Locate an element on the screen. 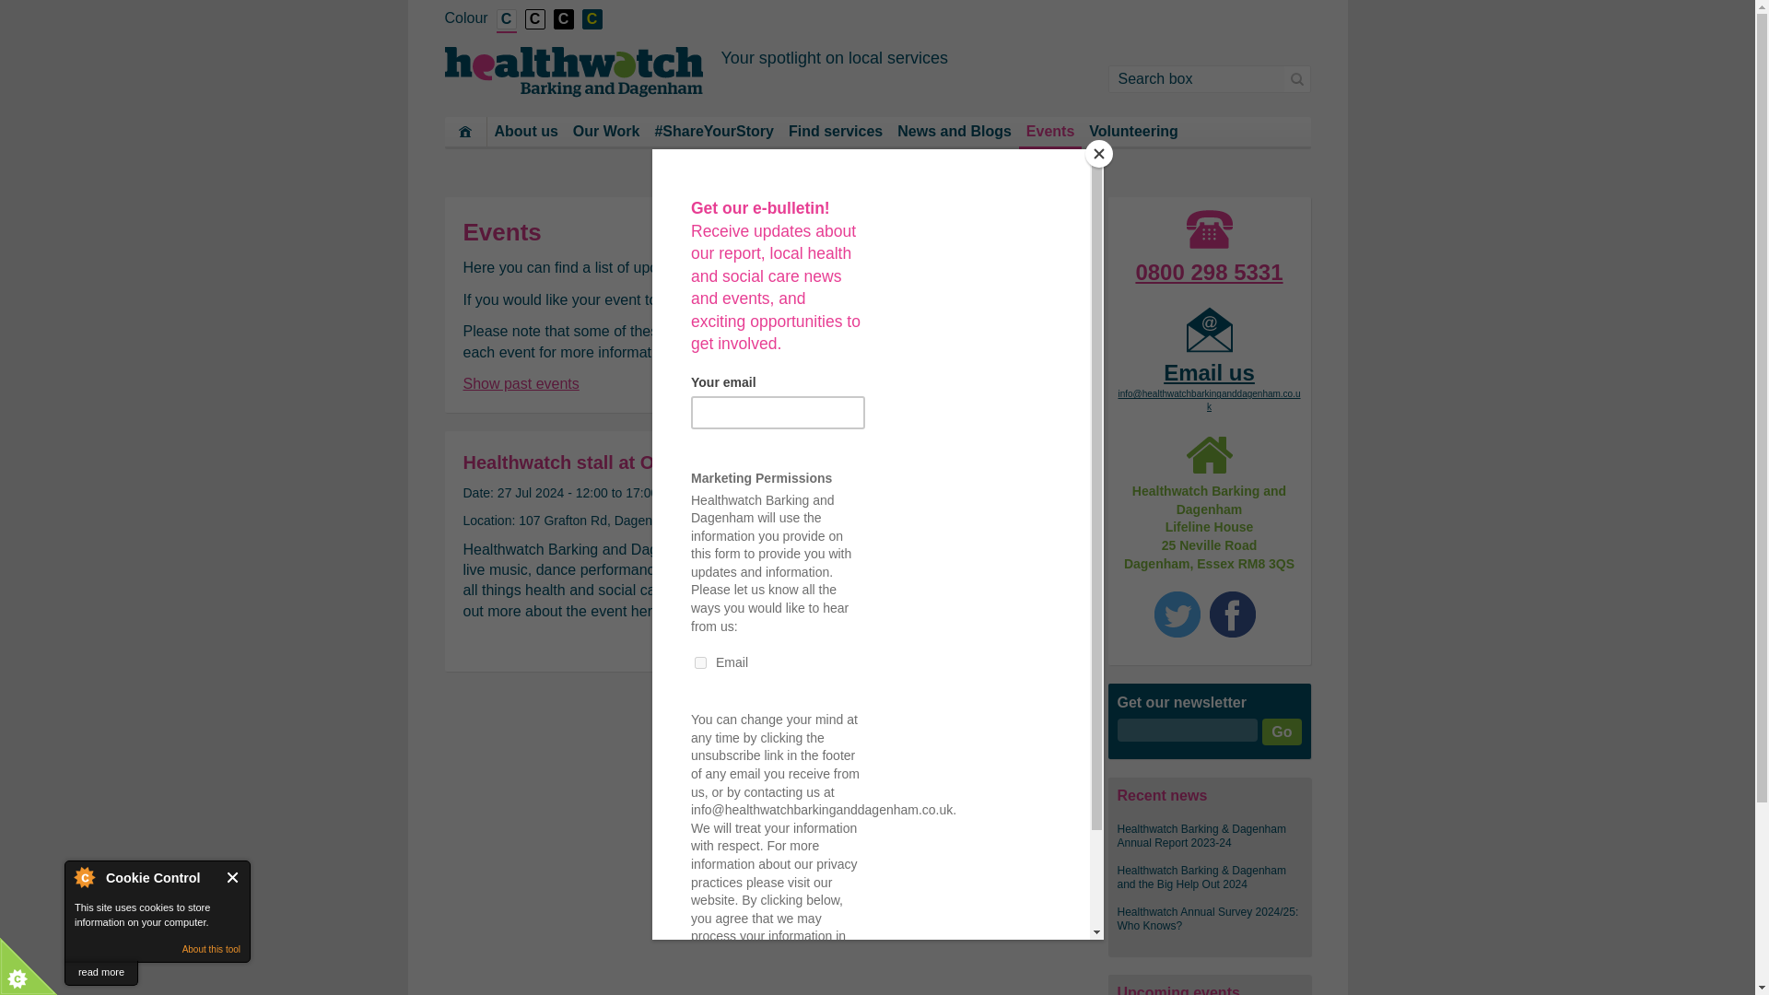  Close is located at coordinates (233, 877).